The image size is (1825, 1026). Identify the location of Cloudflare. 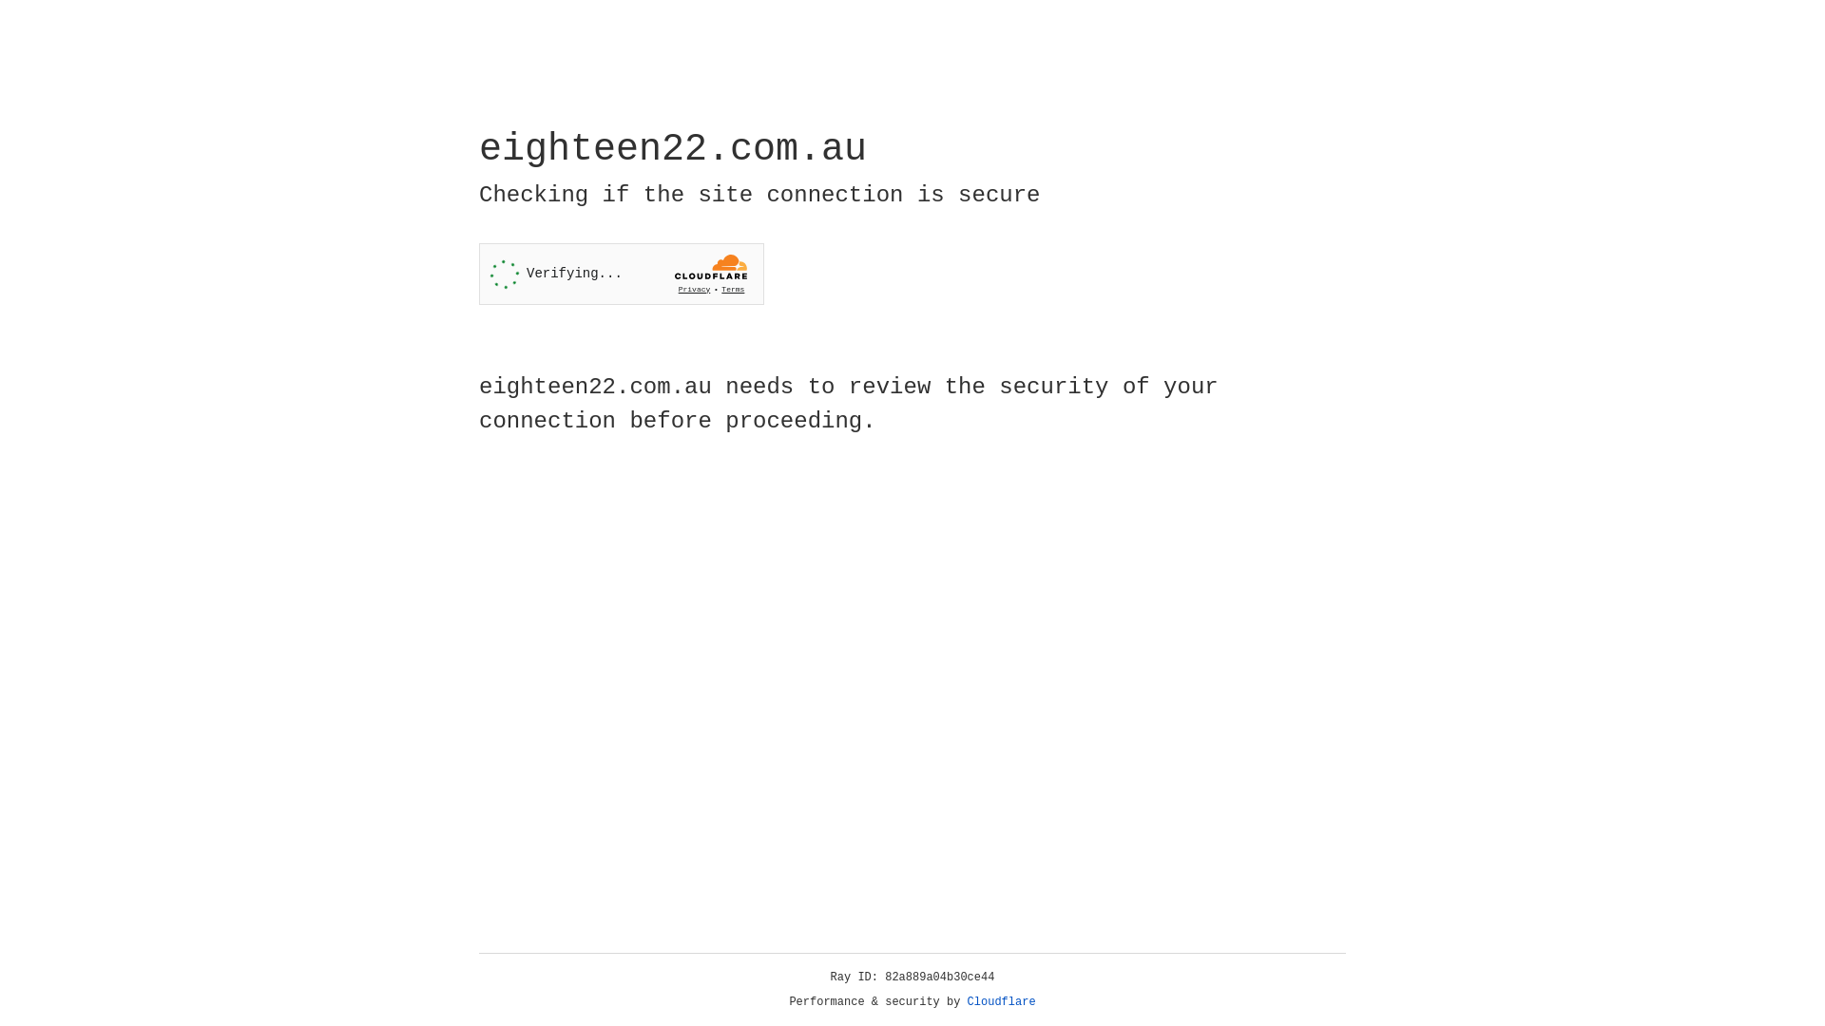
(1002, 1002).